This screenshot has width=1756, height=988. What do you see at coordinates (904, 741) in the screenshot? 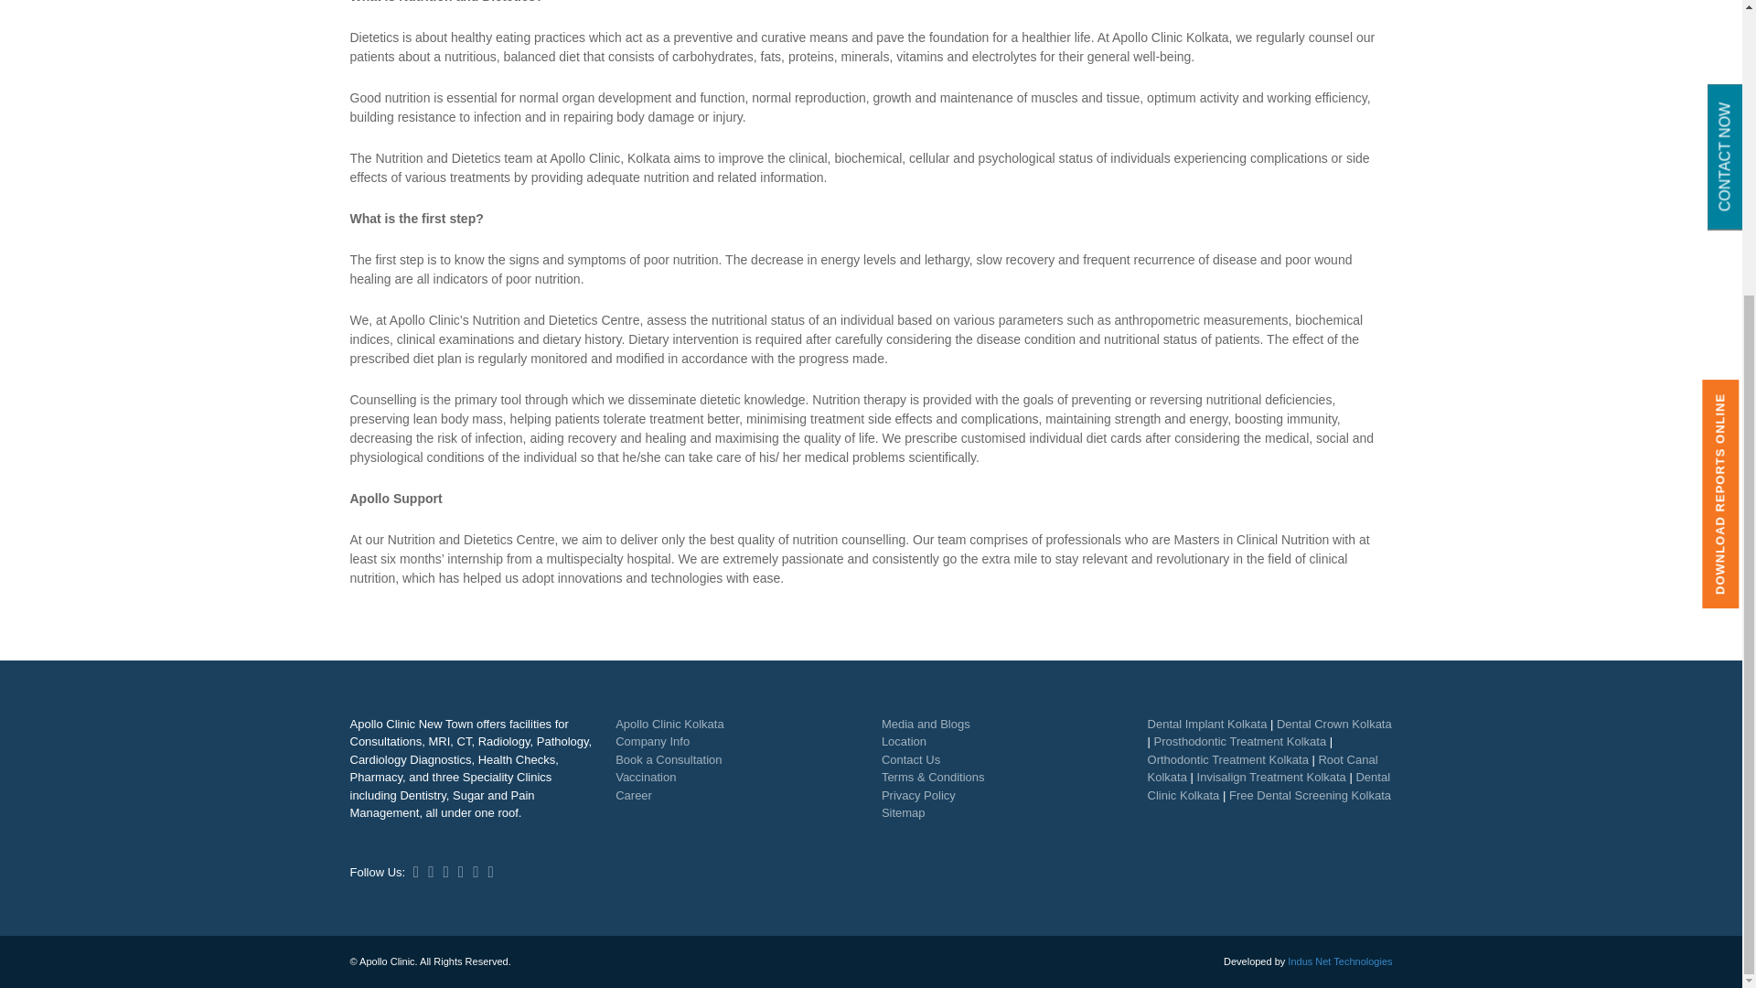
I see `Contact Us` at bounding box center [904, 741].